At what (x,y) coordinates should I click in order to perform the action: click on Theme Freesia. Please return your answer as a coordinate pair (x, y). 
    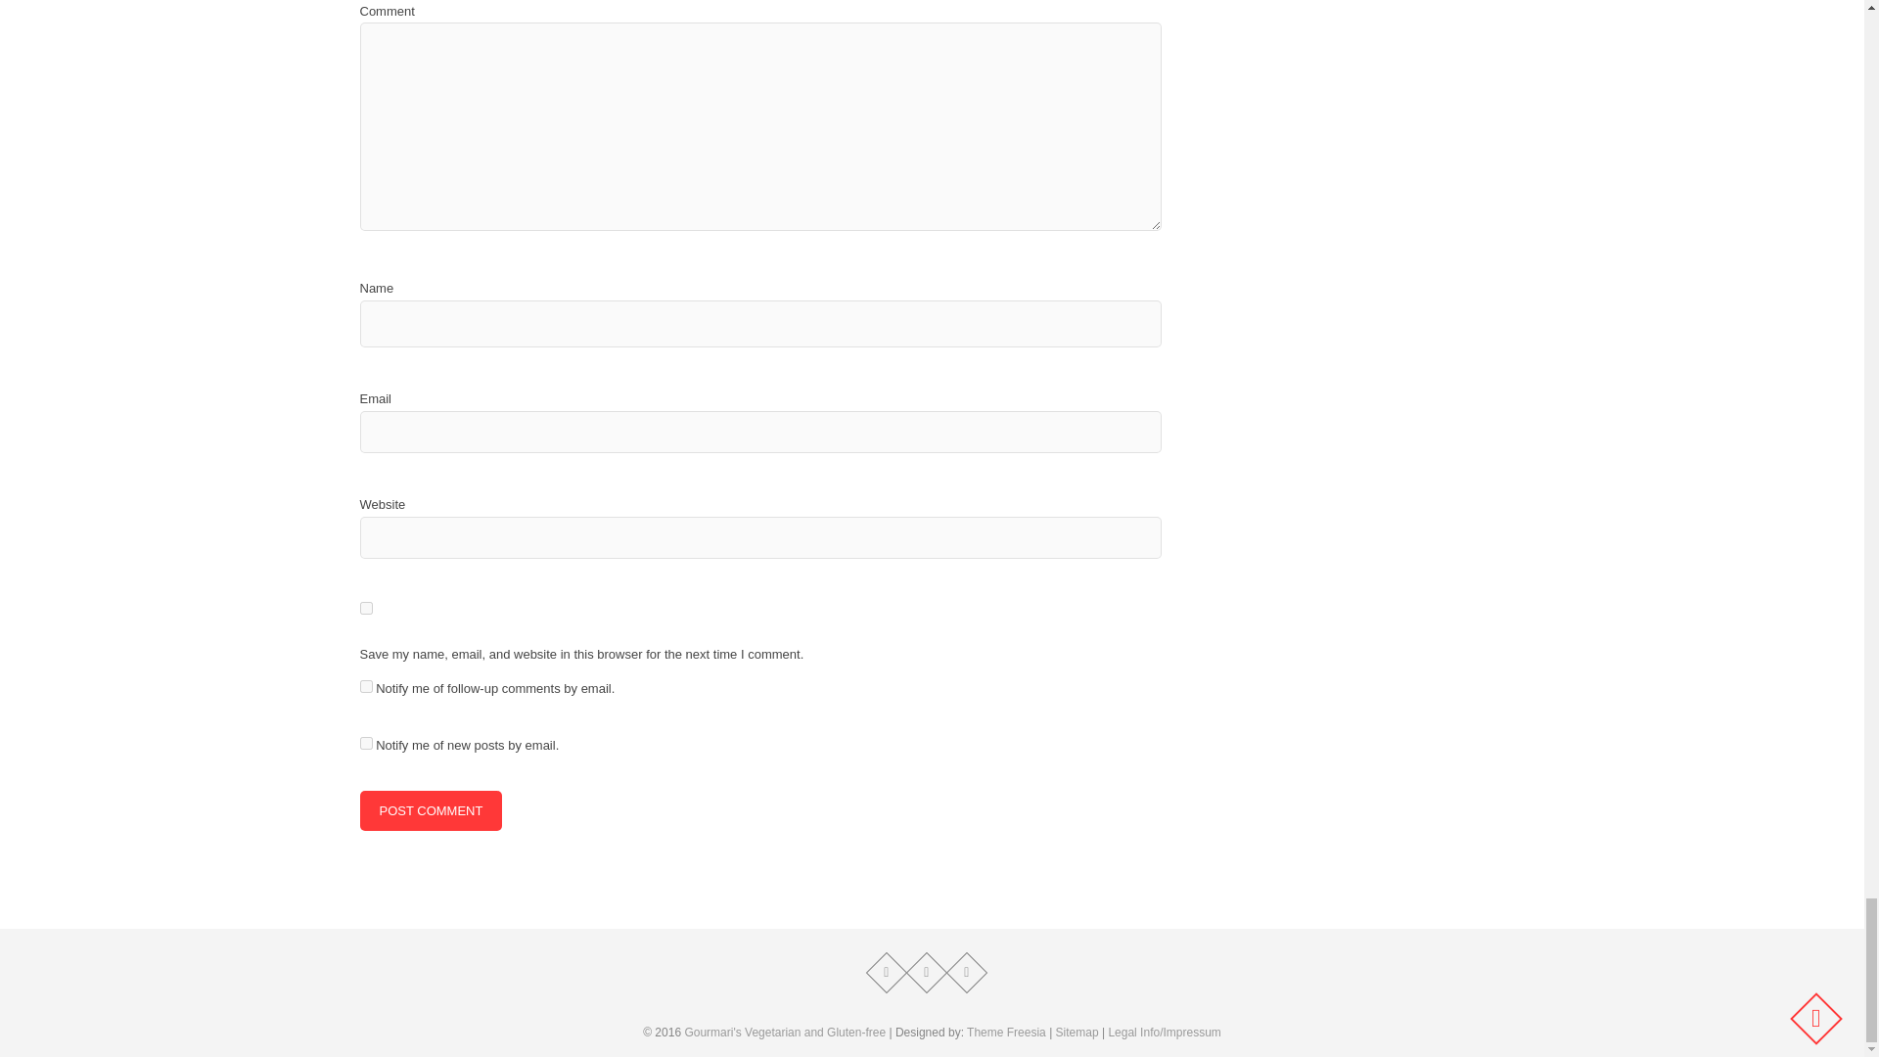
    Looking at the image, I should click on (1006, 1032).